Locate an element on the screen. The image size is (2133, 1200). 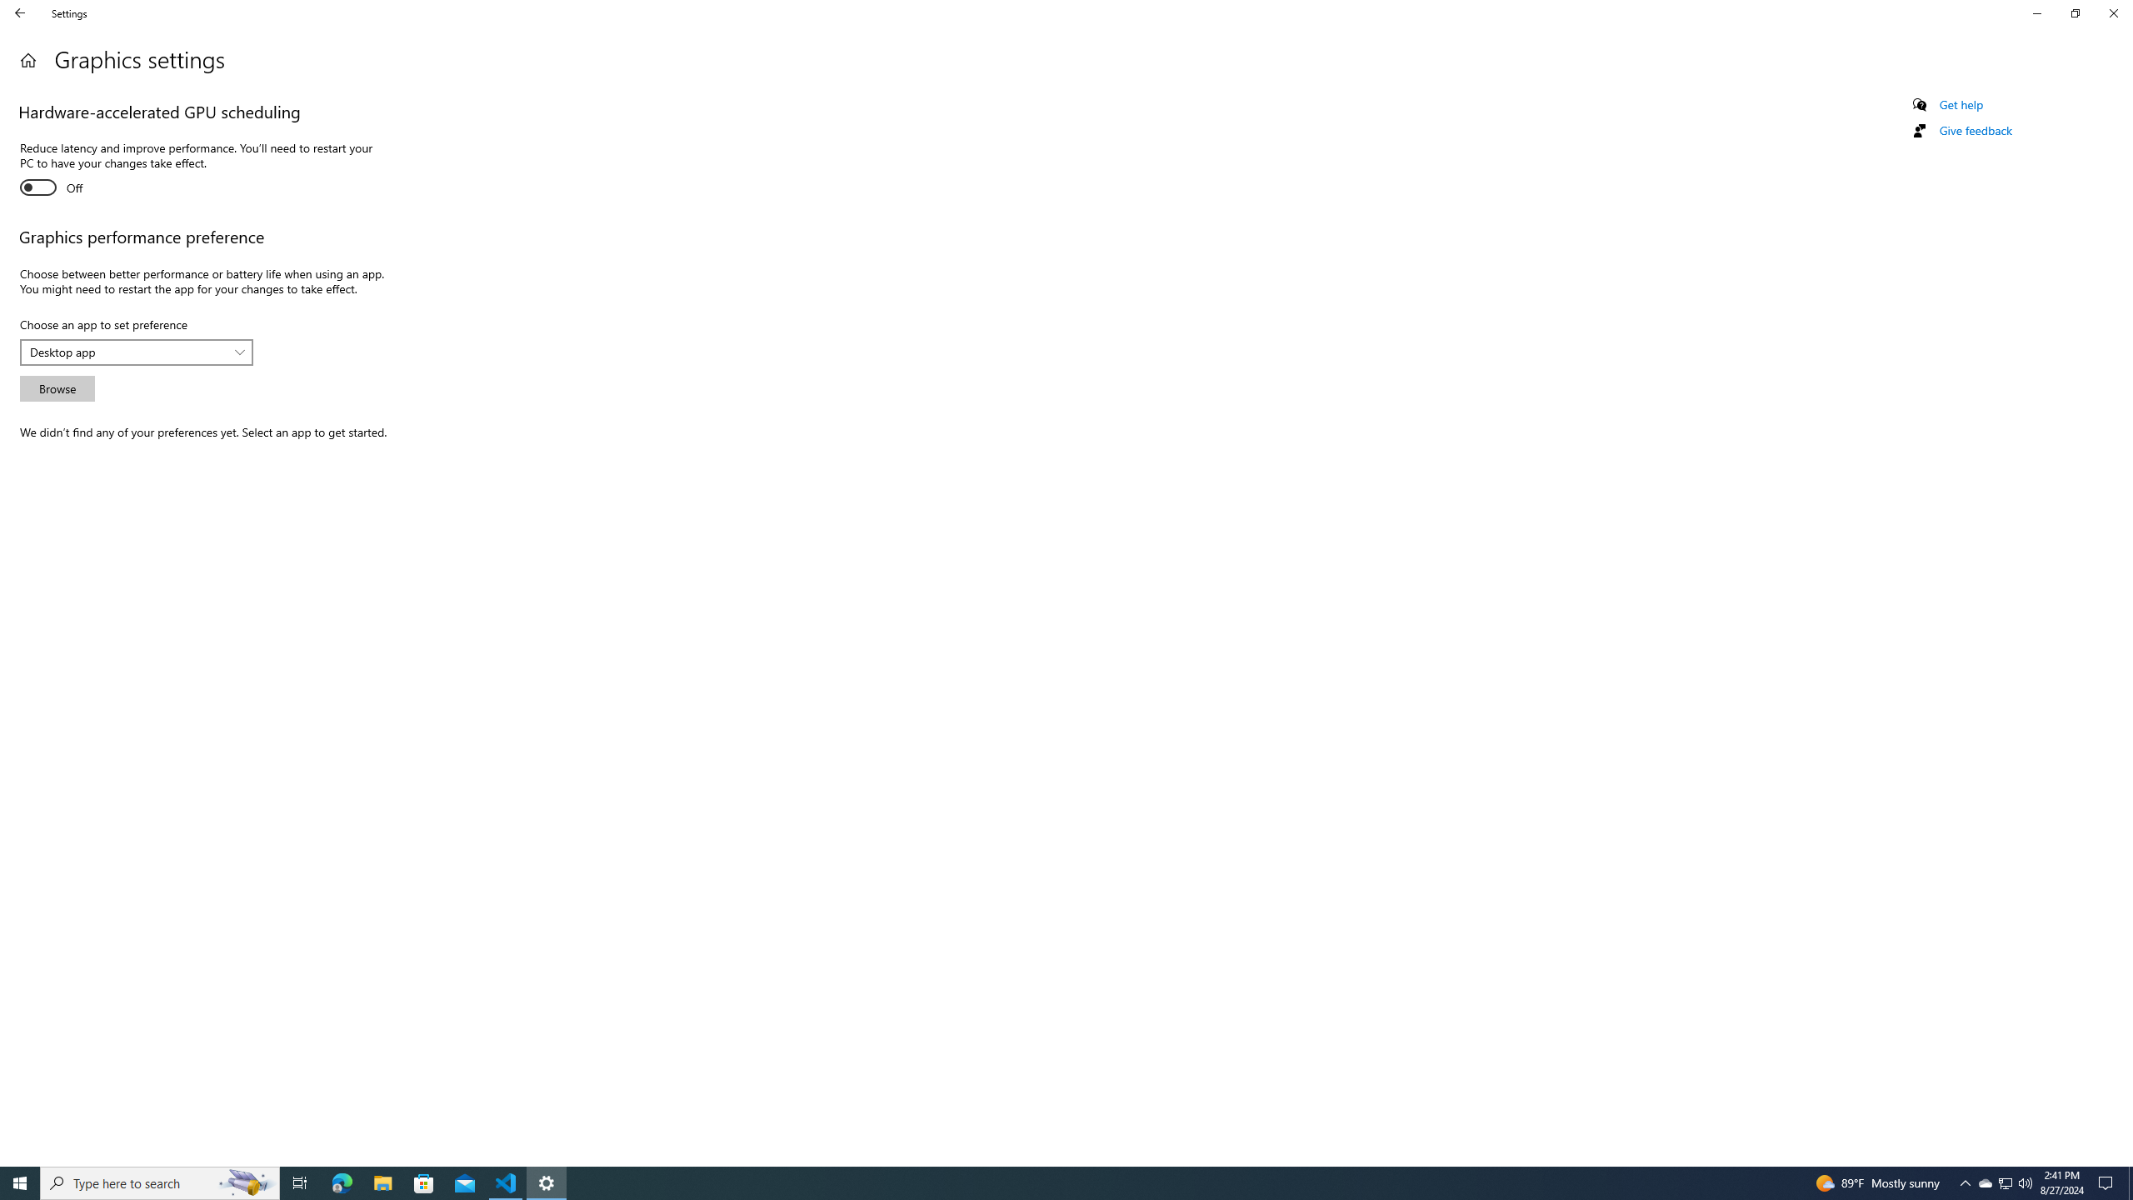
Home is located at coordinates (28, 60).